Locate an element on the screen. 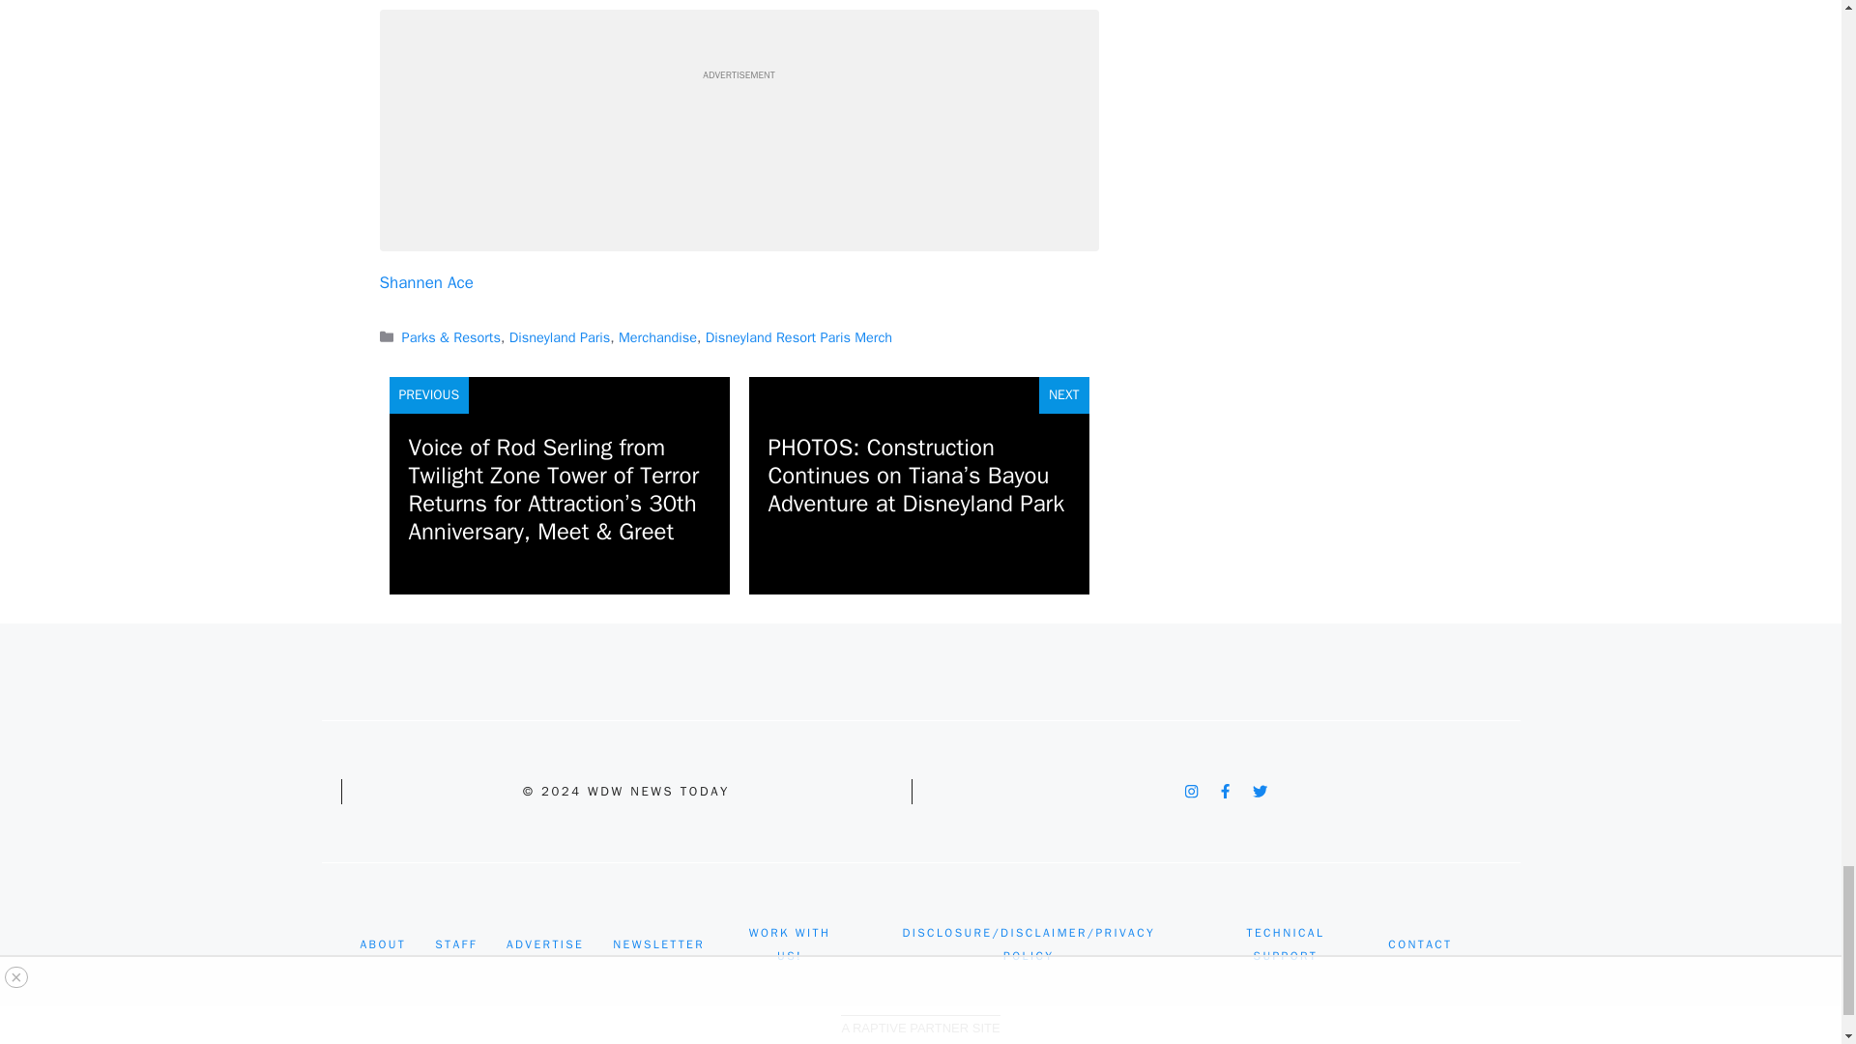 The height and width of the screenshot is (1044, 1856). Shannen Ace is located at coordinates (425, 282).